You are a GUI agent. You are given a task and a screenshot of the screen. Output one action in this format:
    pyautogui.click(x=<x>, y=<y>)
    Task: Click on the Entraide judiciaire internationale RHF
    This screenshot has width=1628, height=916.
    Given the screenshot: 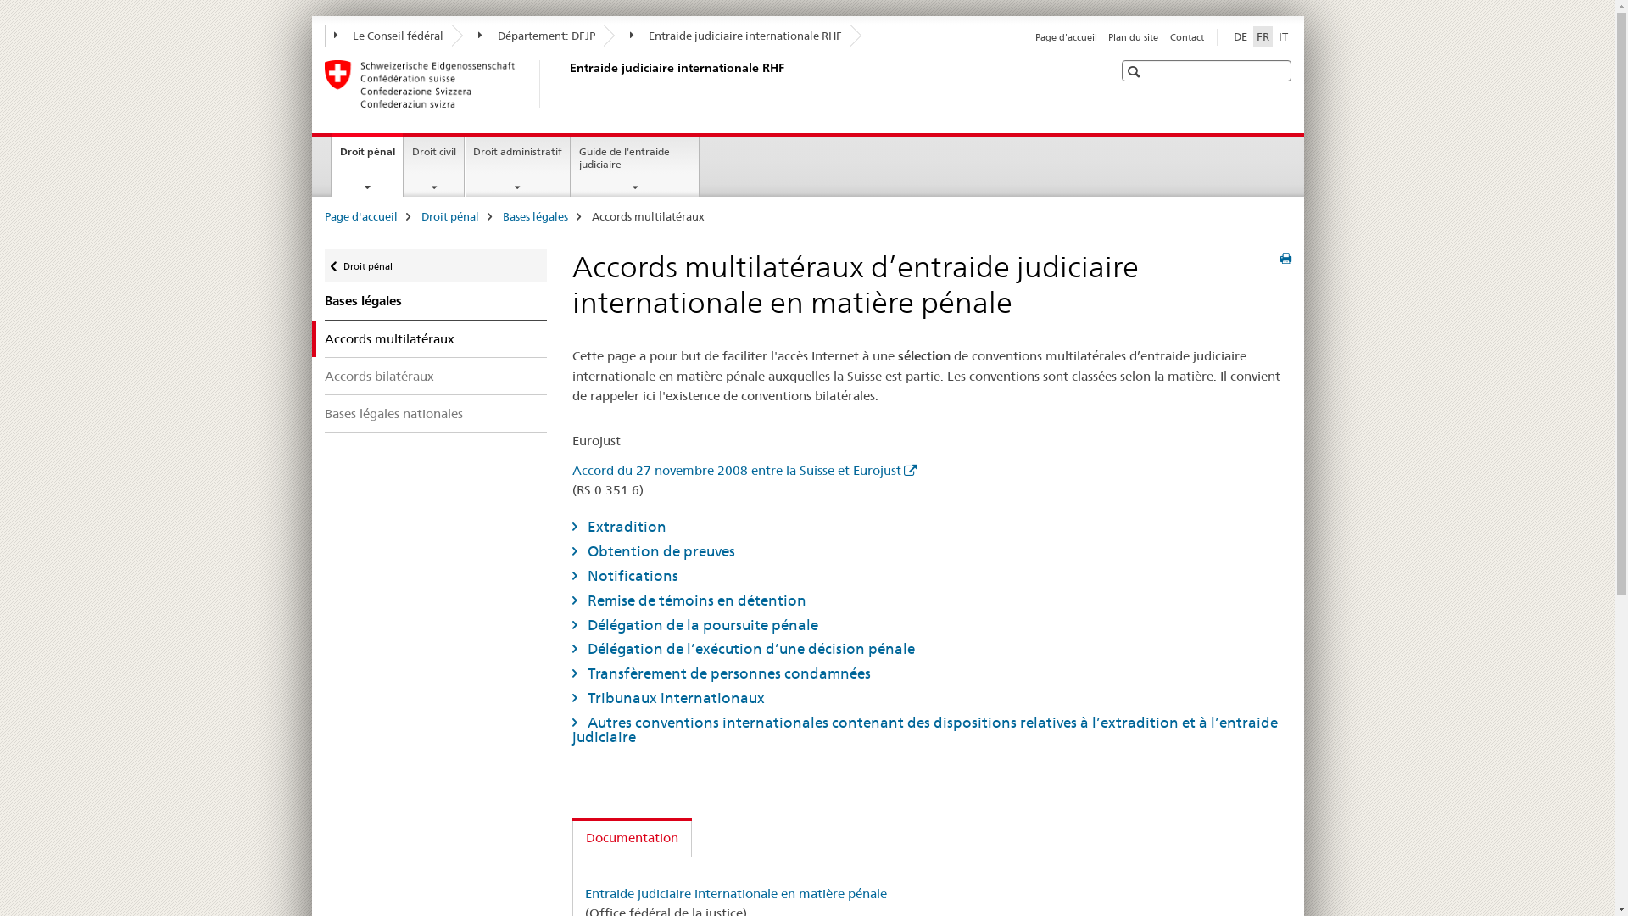 What is the action you would take?
    pyautogui.click(x=566, y=84)
    